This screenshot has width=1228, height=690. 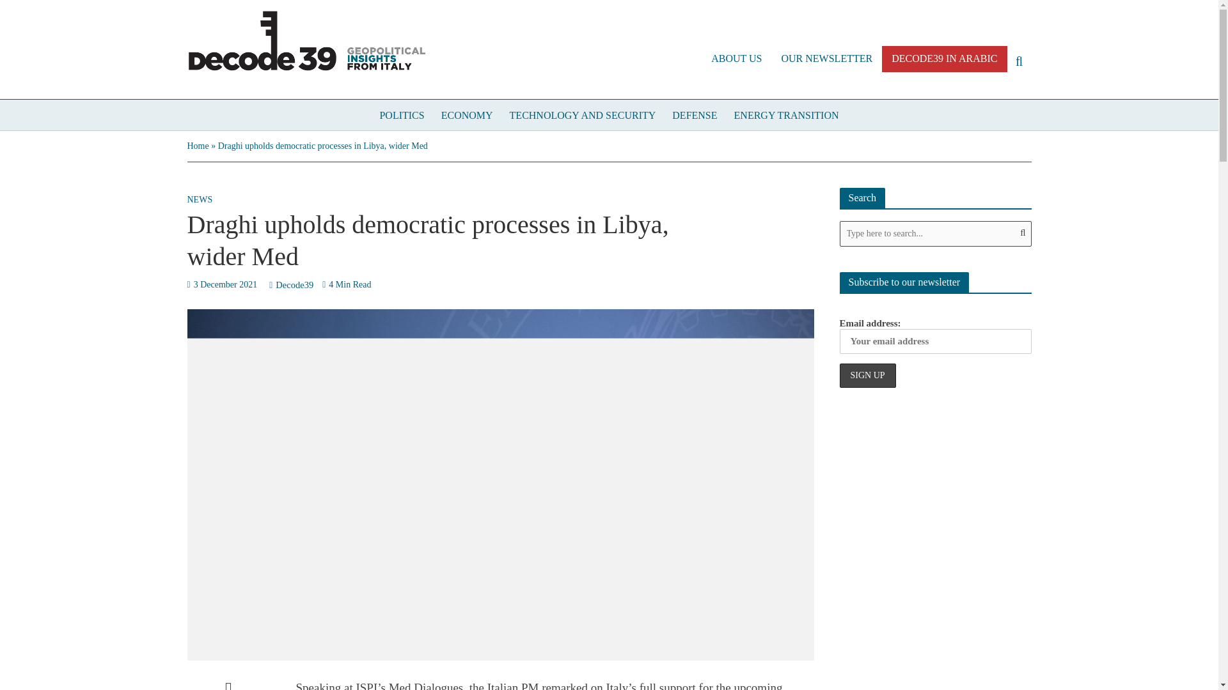 I want to click on Decode39, so click(x=294, y=286).